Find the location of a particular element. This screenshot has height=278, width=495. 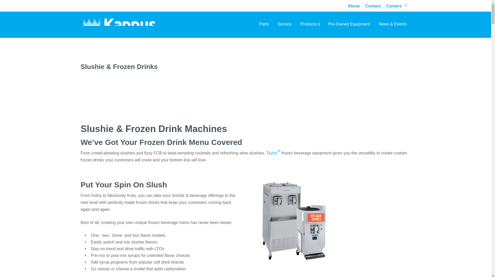

About is located at coordinates (354, 6).